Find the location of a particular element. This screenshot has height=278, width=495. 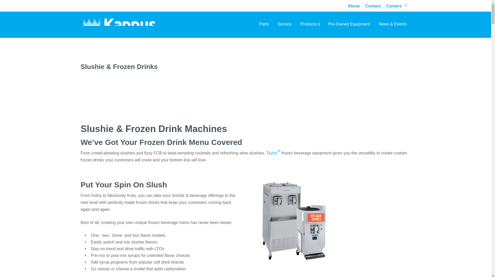

About is located at coordinates (354, 6).